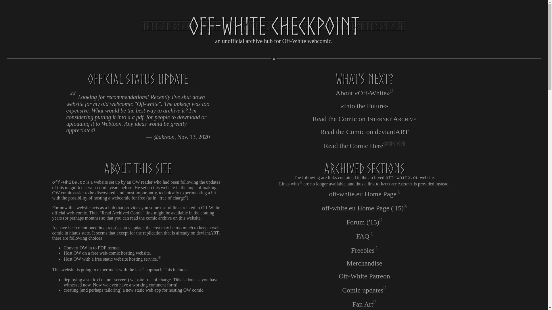  Describe the element at coordinates (365, 119) in the screenshot. I see `Read the Comic on Internet Archive` at that location.